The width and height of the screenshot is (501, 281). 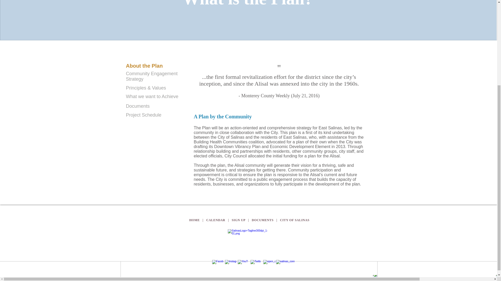 What do you see at coordinates (195, 220) in the screenshot?
I see `HOME ` at bounding box center [195, 220].